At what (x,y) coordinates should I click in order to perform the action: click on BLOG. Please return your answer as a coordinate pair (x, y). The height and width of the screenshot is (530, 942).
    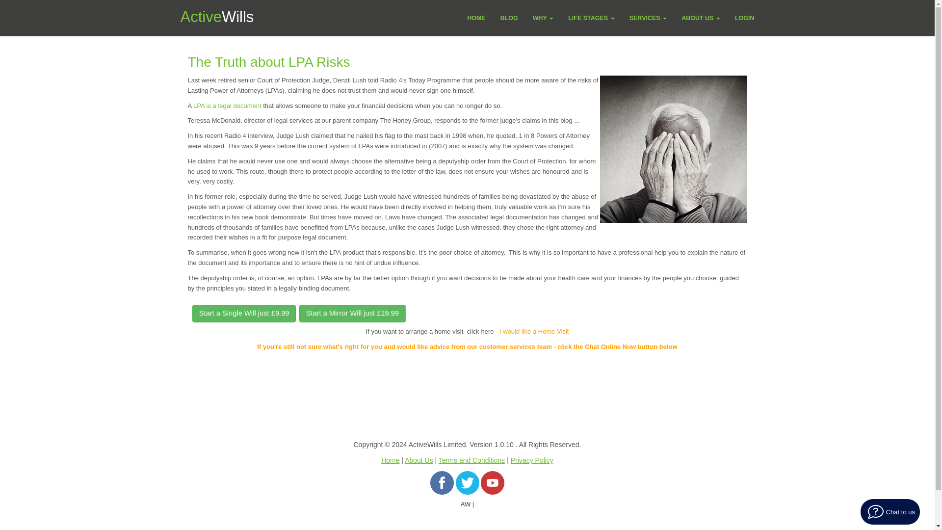
    Looking at the image, I should click on (509, 18).